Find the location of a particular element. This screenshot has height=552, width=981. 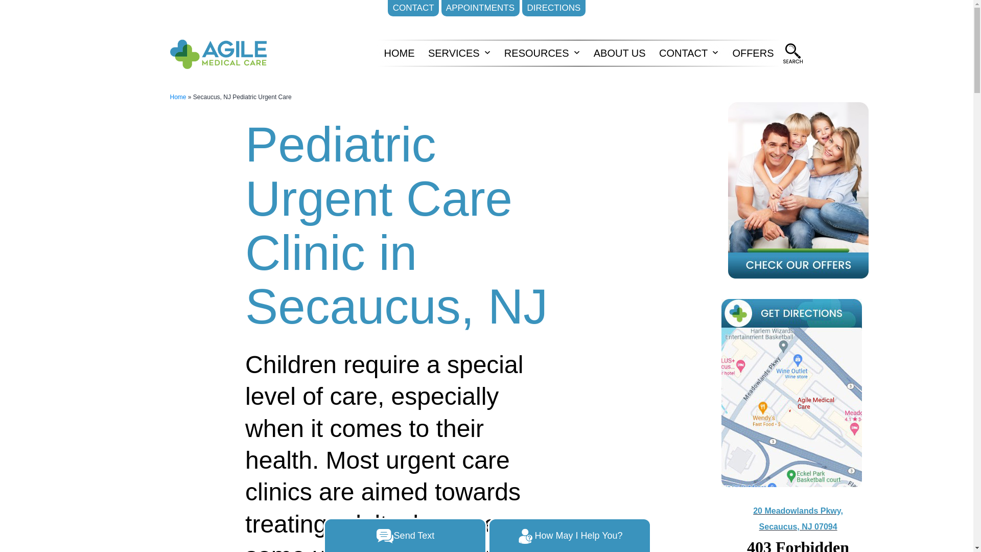

SERVICES is located at coordinates (454, 53).